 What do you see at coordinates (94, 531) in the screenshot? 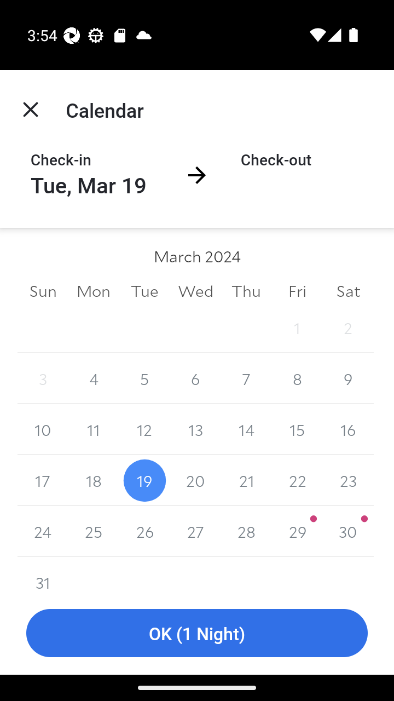
I see `25 25 March 2024` at bounding box center [94, 531].